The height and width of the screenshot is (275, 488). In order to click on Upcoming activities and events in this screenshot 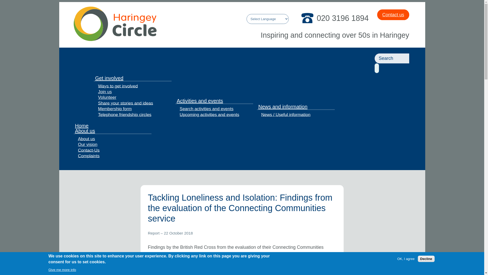, I will do `click(209, 115)`.